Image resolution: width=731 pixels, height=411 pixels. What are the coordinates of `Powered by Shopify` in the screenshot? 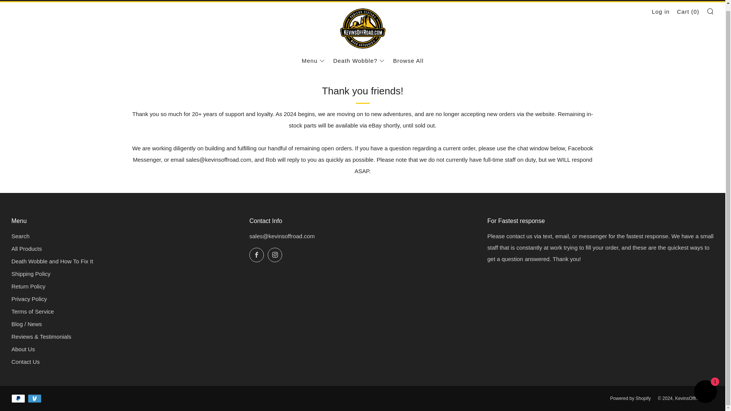 It's located at (630, 398).